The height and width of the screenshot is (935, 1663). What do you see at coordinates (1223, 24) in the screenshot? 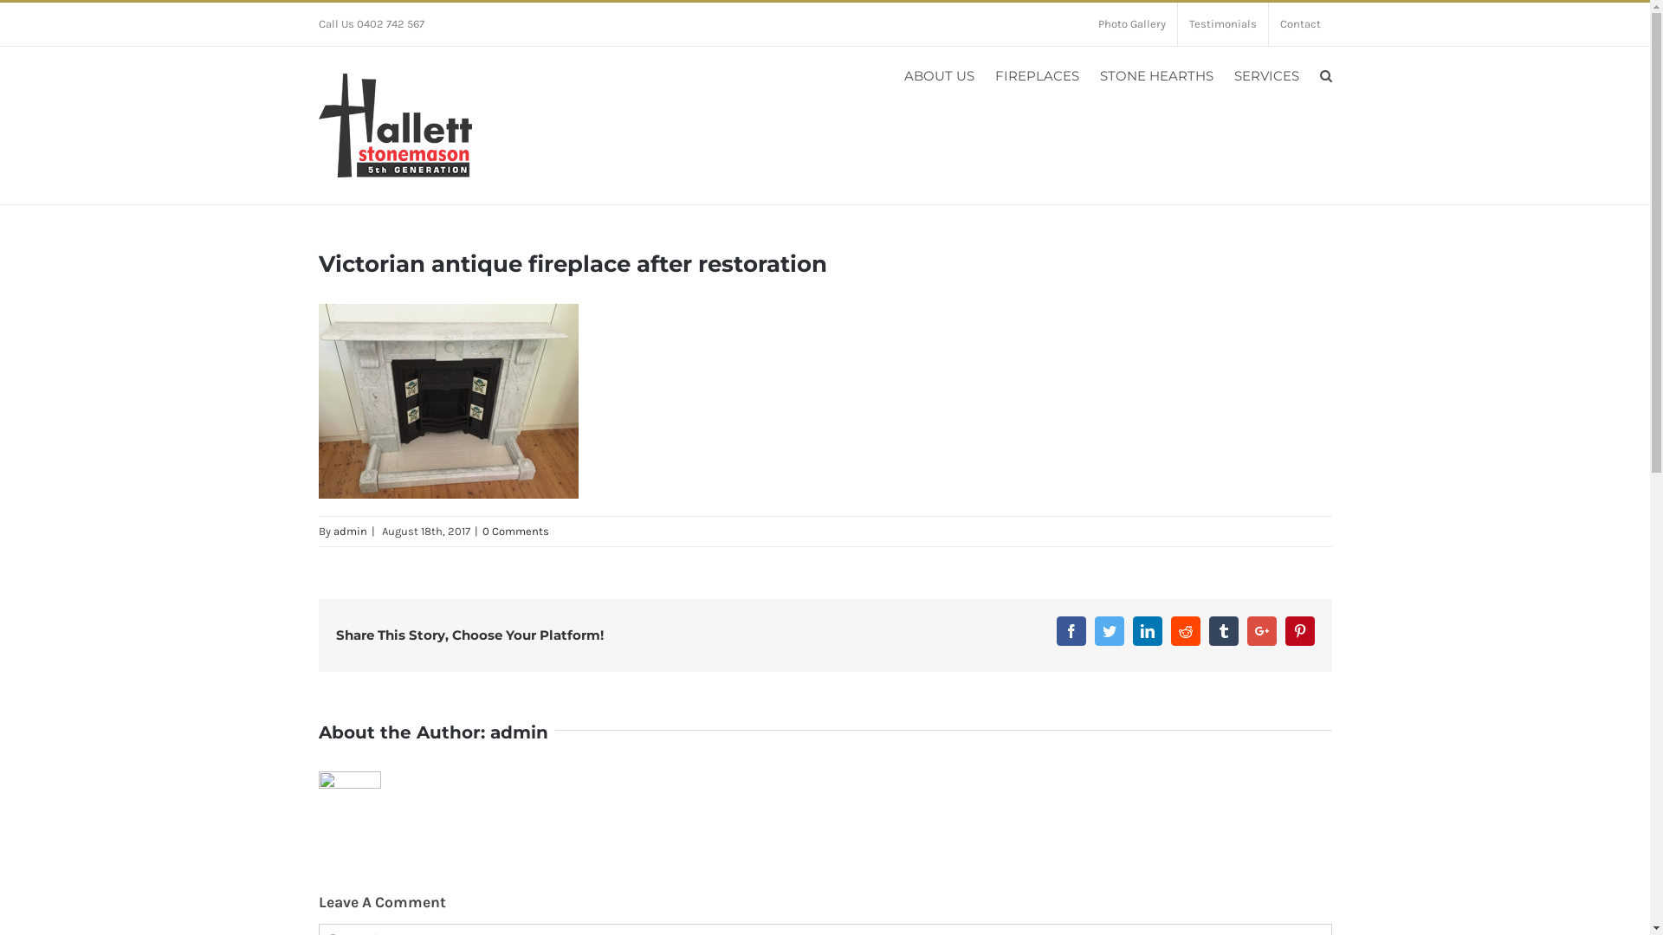
I see `Testimonials` at bounding box center [1223, 24].